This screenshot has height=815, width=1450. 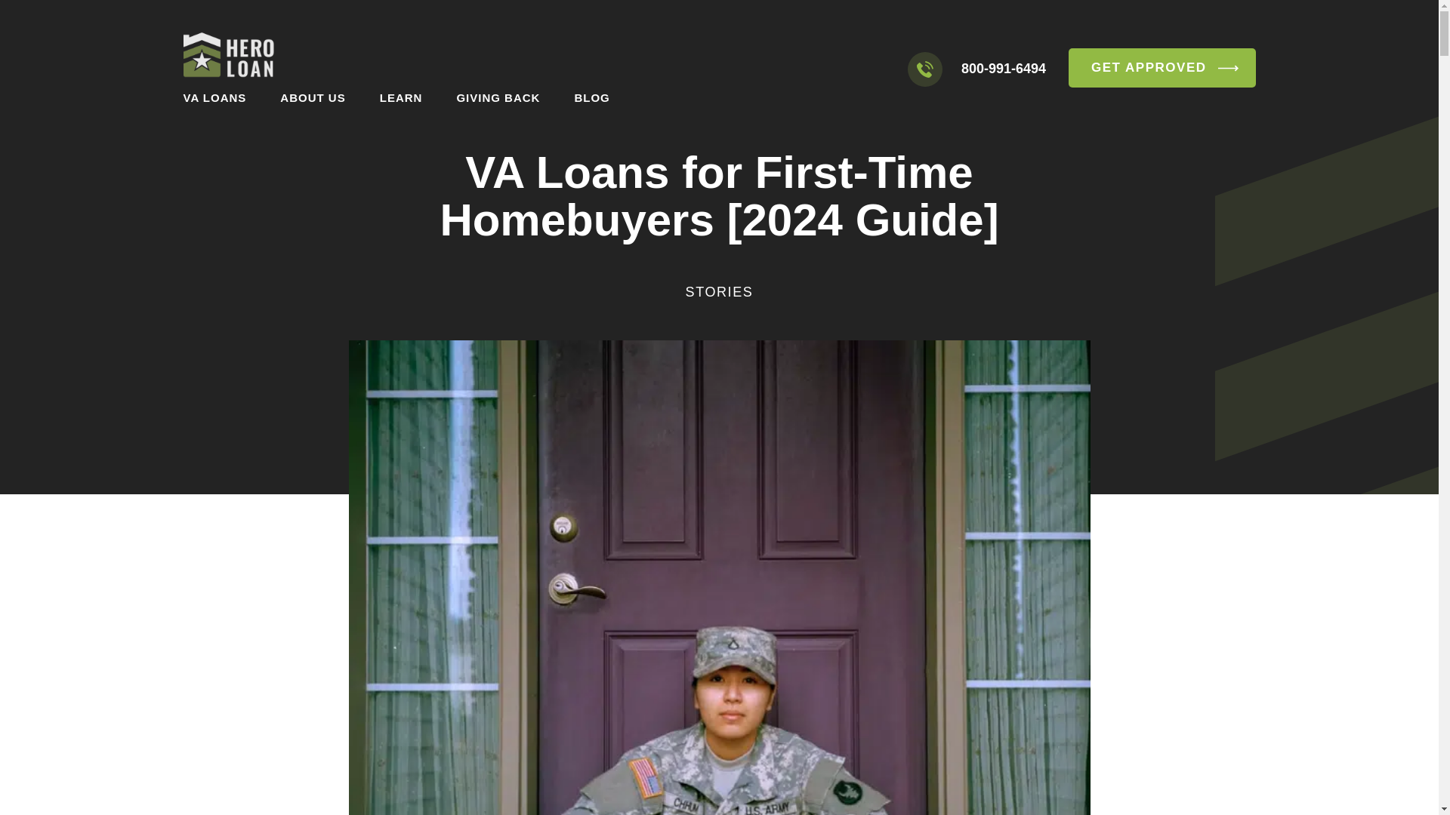 I want to click on VA LOANS, so click(x=214, y=97).